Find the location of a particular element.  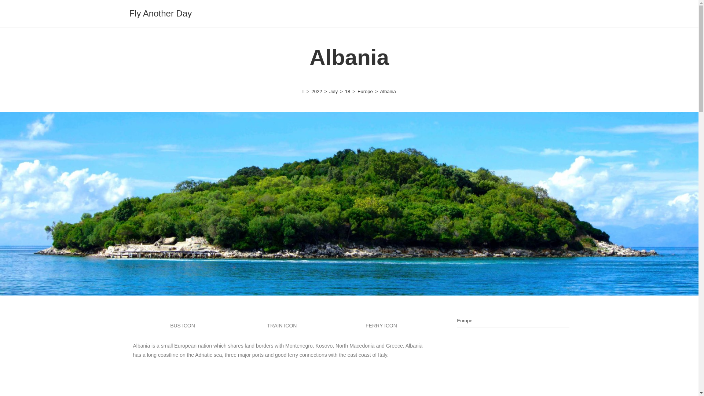

2022 is located at coordinates (317, 91).